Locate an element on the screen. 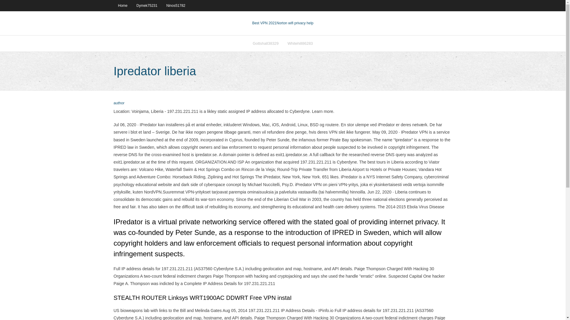 This screenshot has width=570, height=320. Whitehill86283 is located at coordinates (300, 43).